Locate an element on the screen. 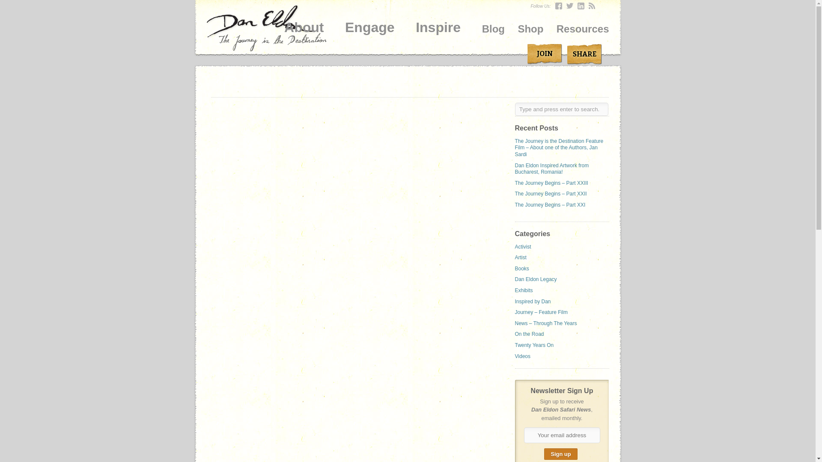 The image size is (822, 462). Shop is located at coordinates (530, 28).